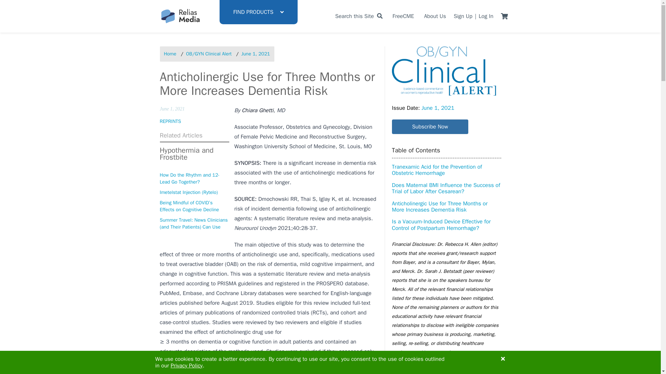 Image resolution: width=666 pixels, height=374 pixels. What do you see at coordinates (194, 178) in the screenshot?
I see `How Do the Rhythm and 12-Lead Go Together?` at bounding box center [194, 178].